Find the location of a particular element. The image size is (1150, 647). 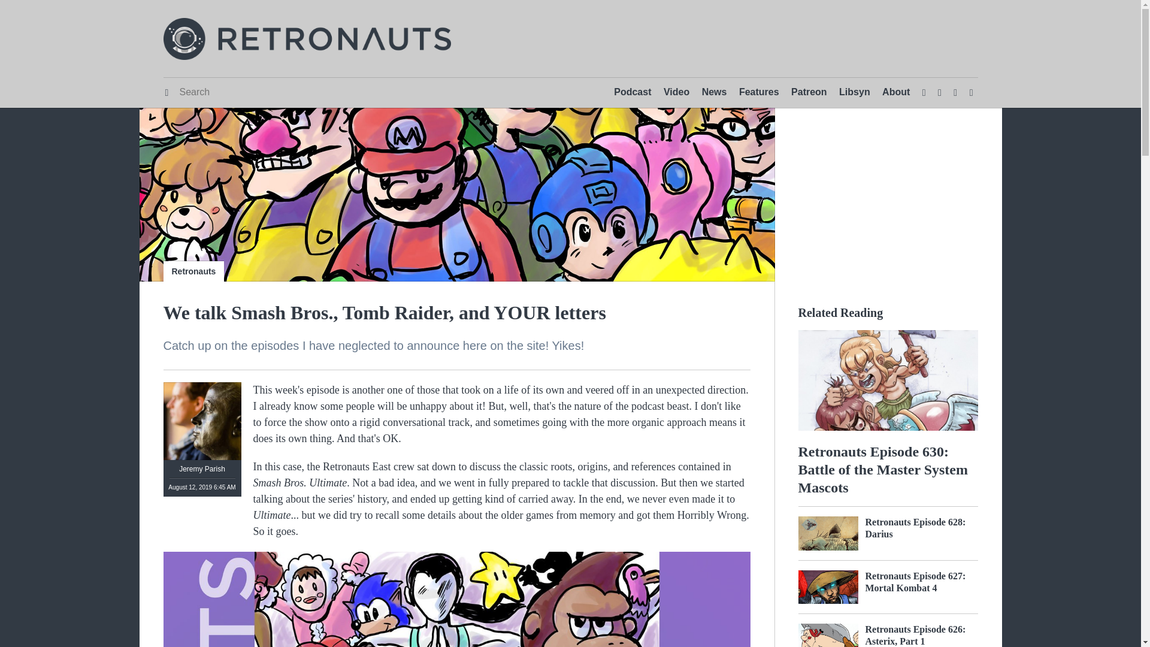

Patreon is located at coordinates (809, 92).